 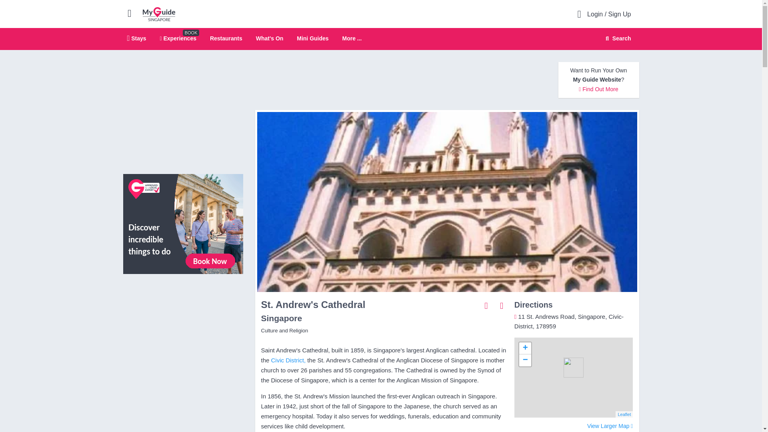 I want to click on More ..., so click(x=352, y=38).